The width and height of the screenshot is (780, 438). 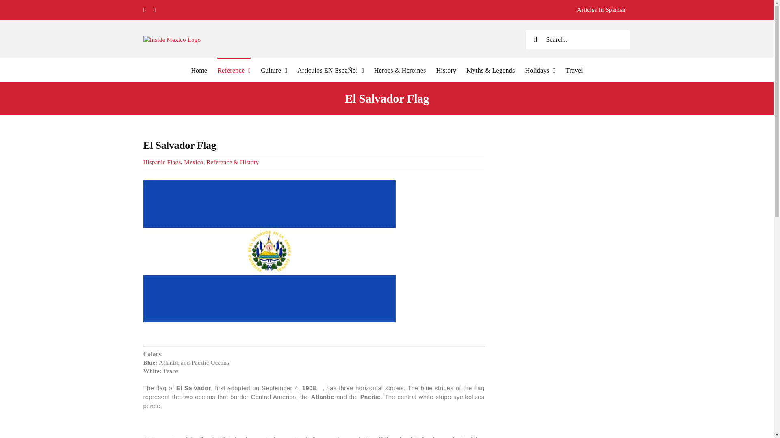 I want to click on History, so click(x=446, y=69).